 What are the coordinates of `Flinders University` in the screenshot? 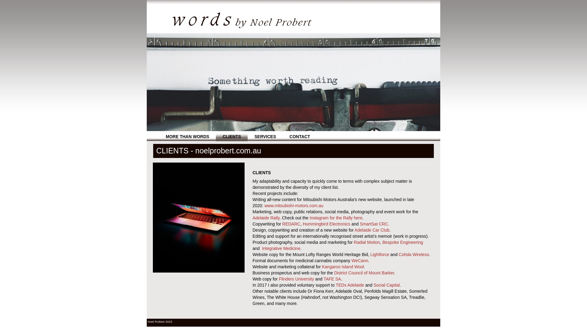 It's located at (297, 279).